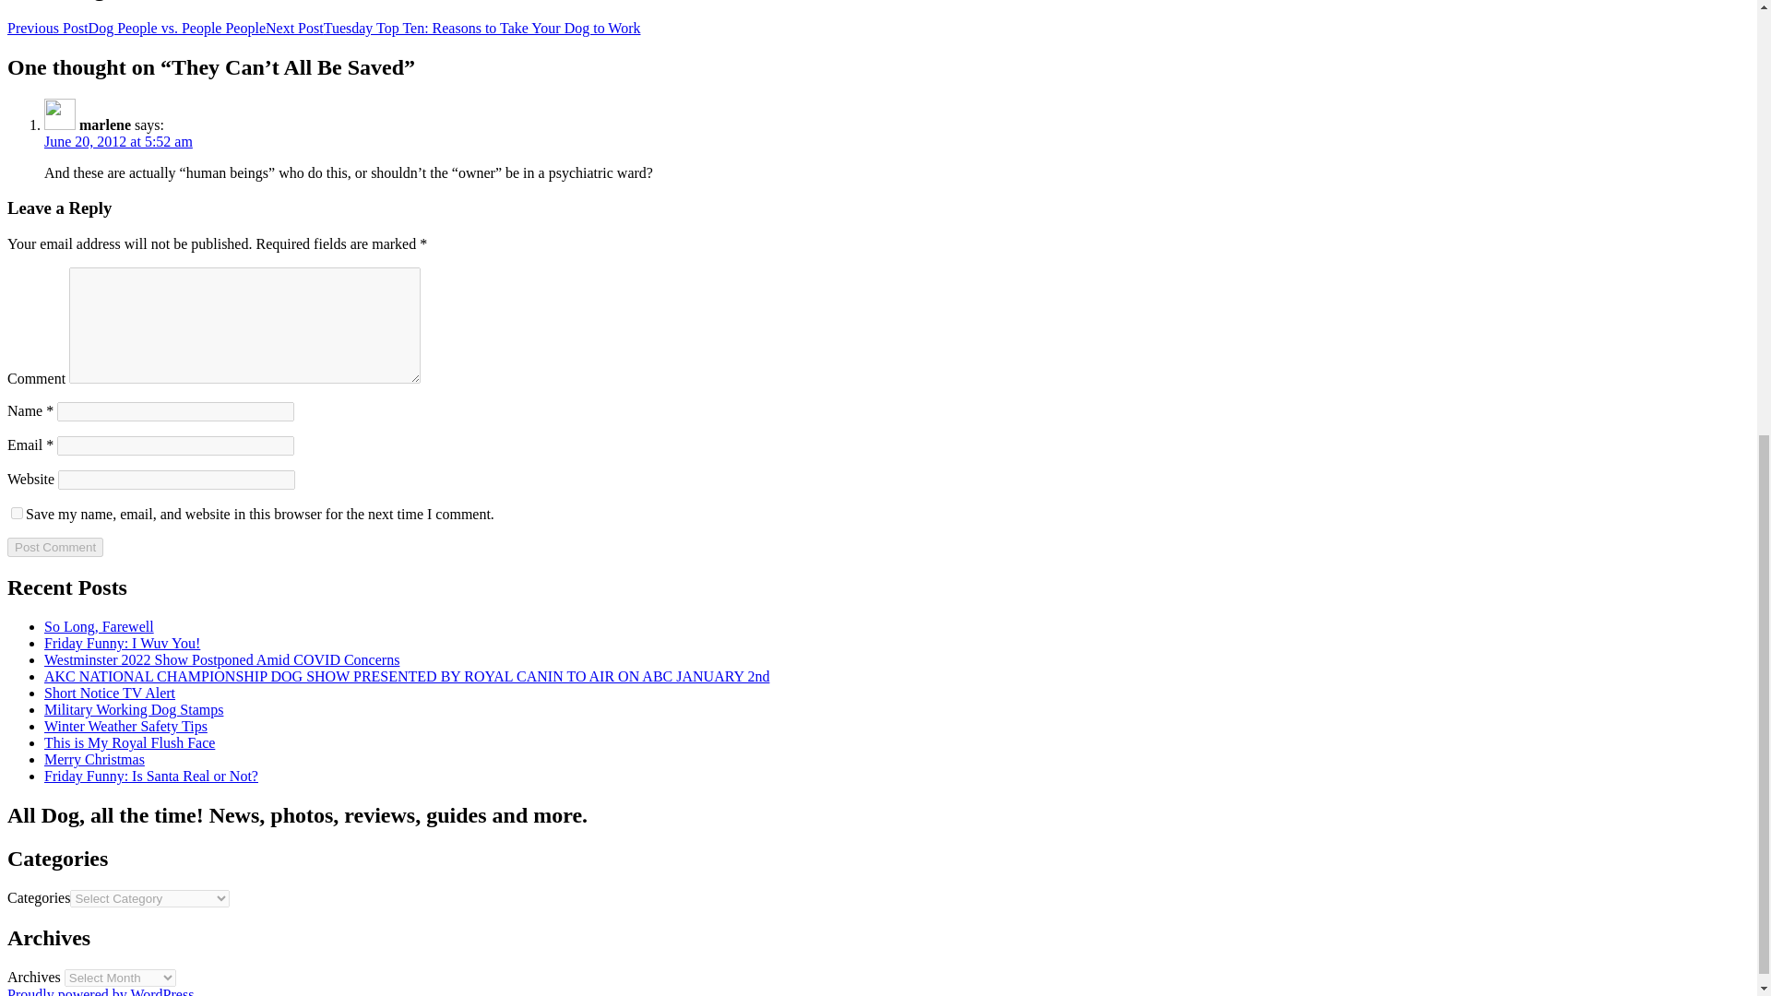 Image resolution: width=1771 pixels, height=996 pixels. Describe the element at coordinates (129, 743) in the screenshot. I see `This is My Royal Flush Face` at that location.